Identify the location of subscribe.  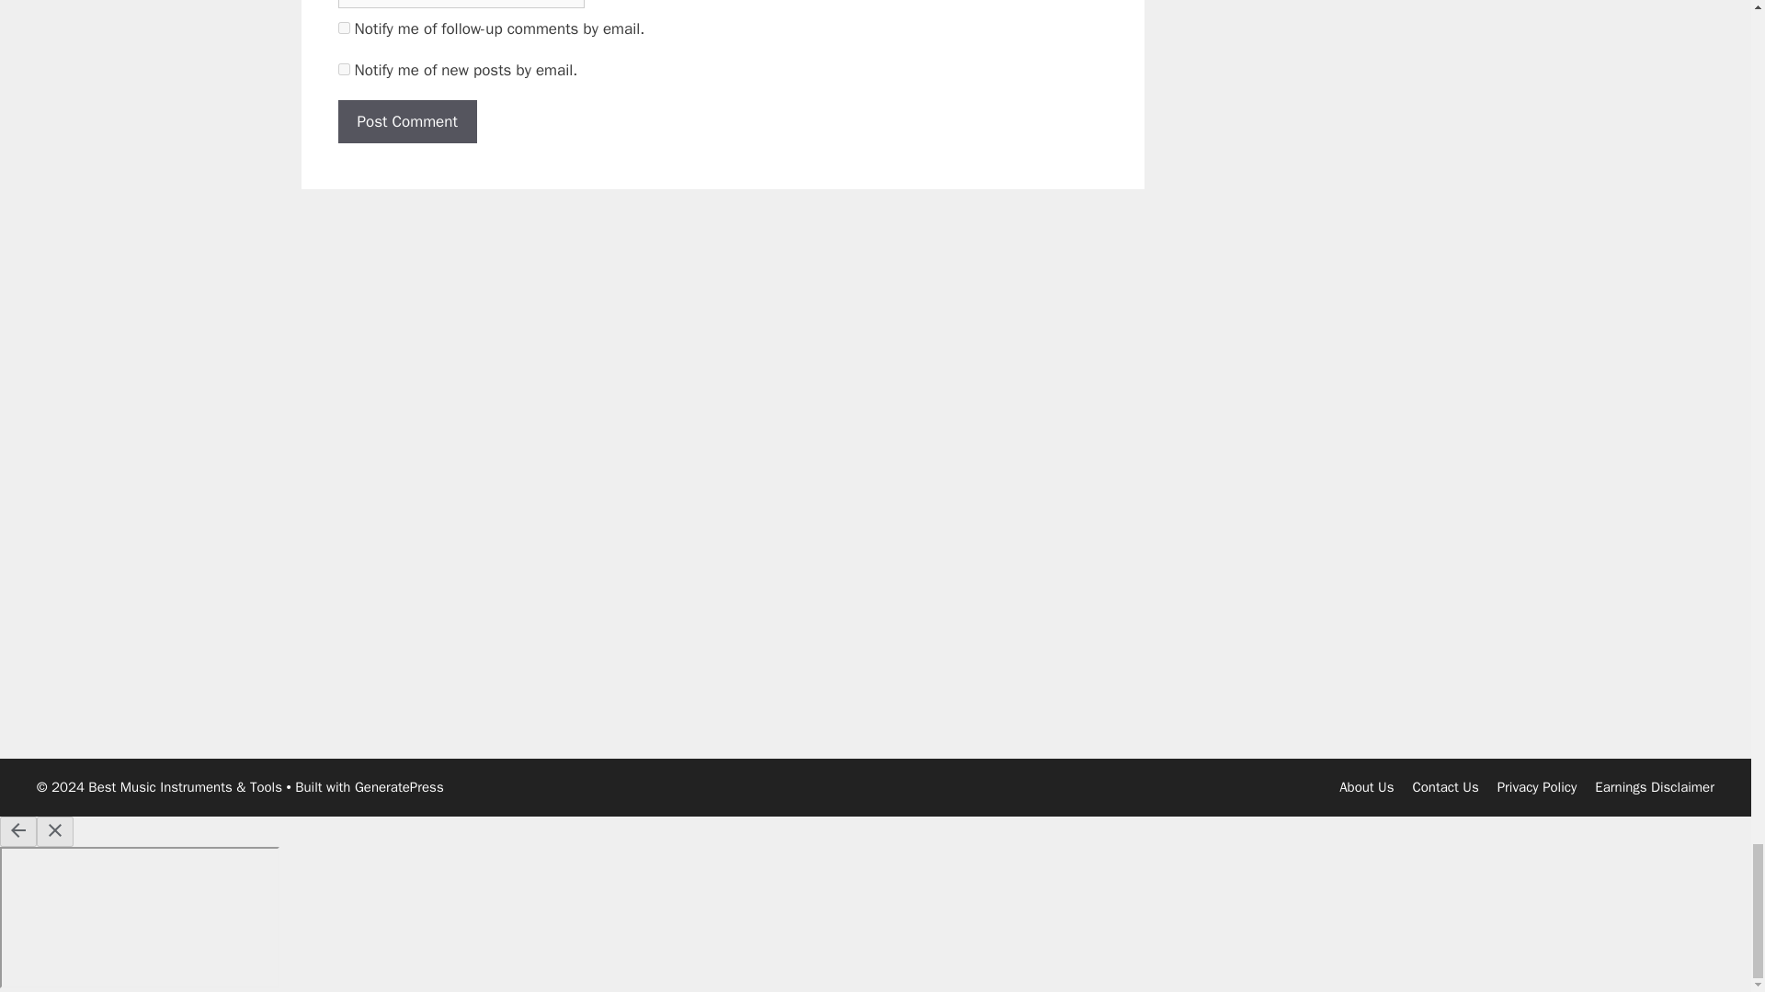
(344, 28).